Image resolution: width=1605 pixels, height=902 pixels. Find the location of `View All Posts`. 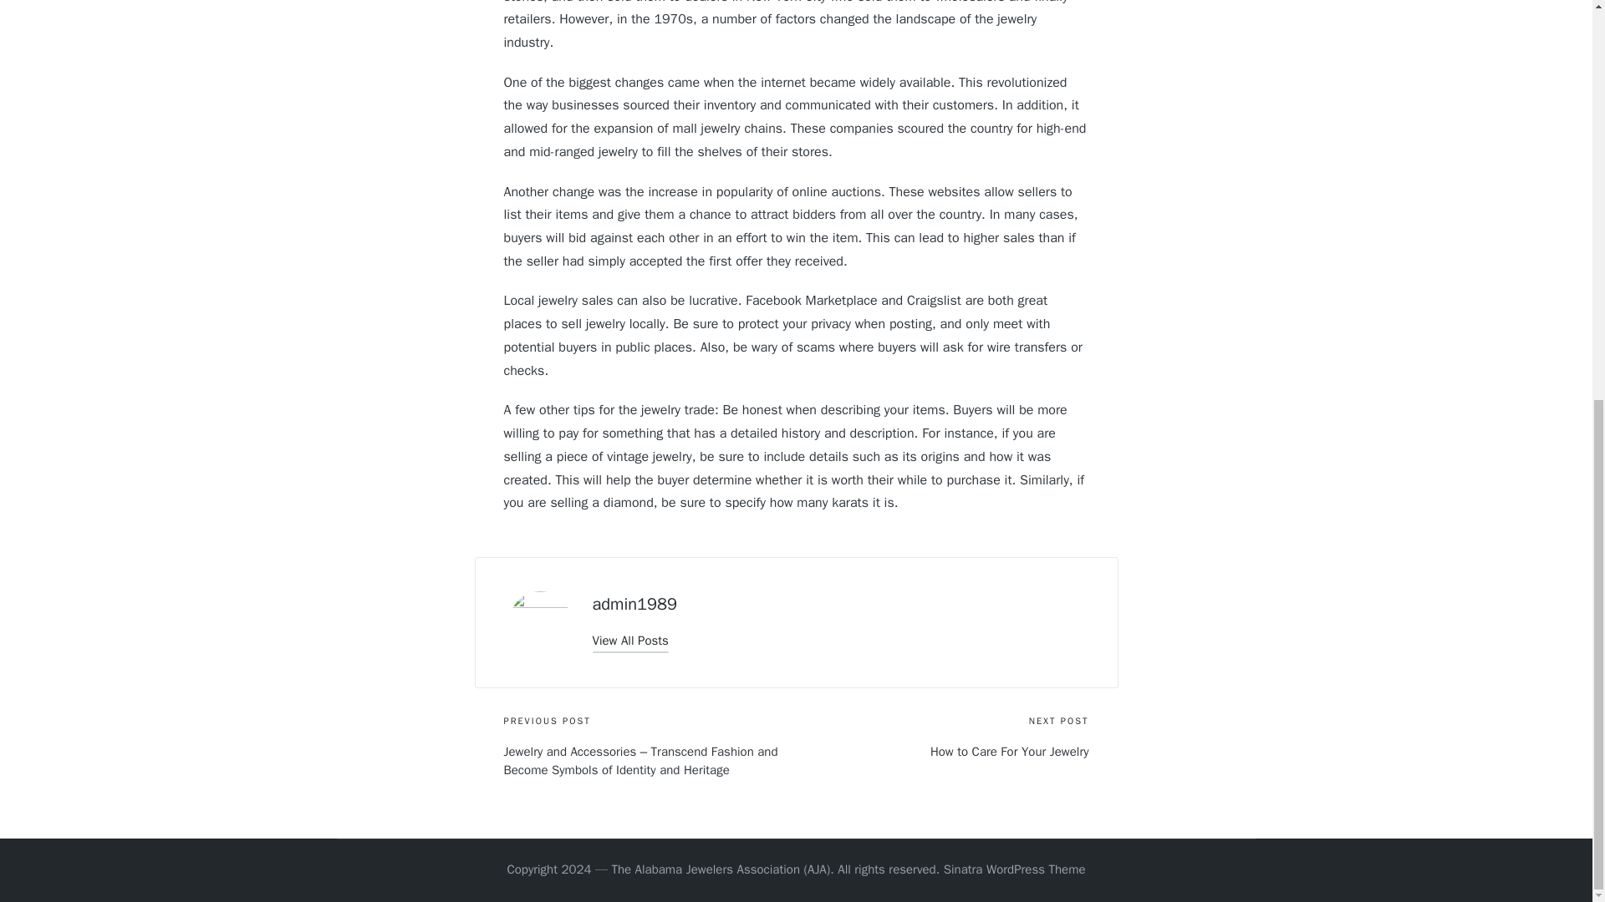

View All Posts is located at coordinates (629, 640).